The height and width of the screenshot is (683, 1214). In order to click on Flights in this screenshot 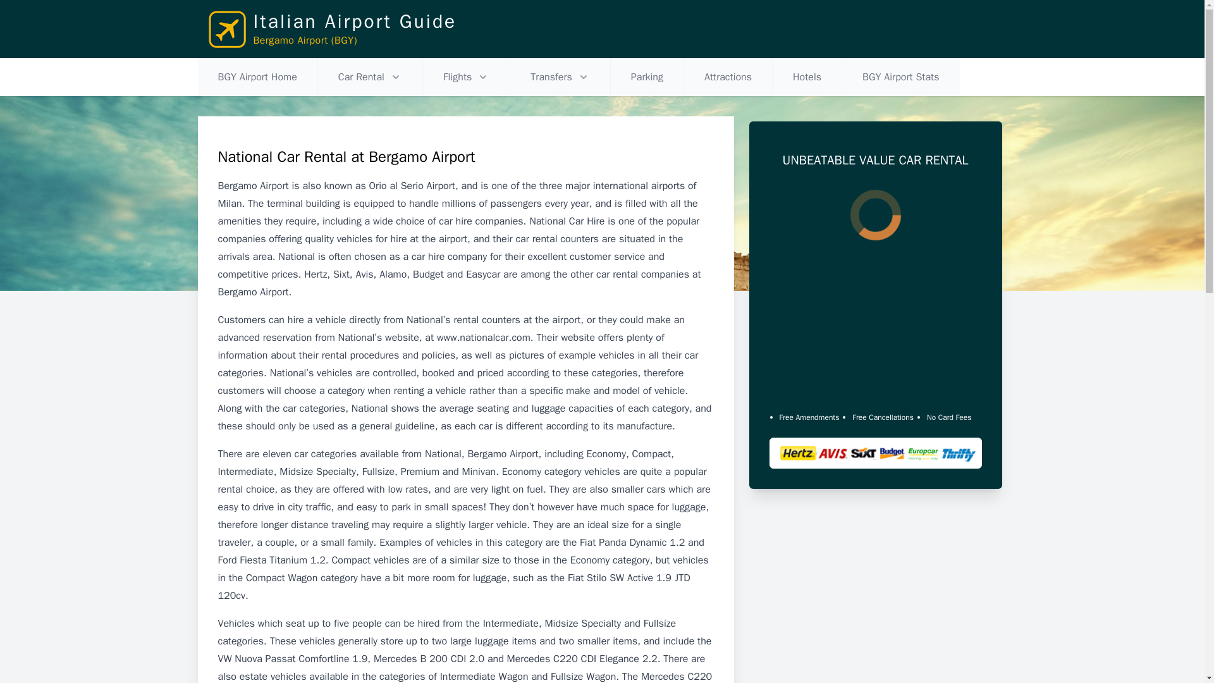, I will do `click(466, 77)`.